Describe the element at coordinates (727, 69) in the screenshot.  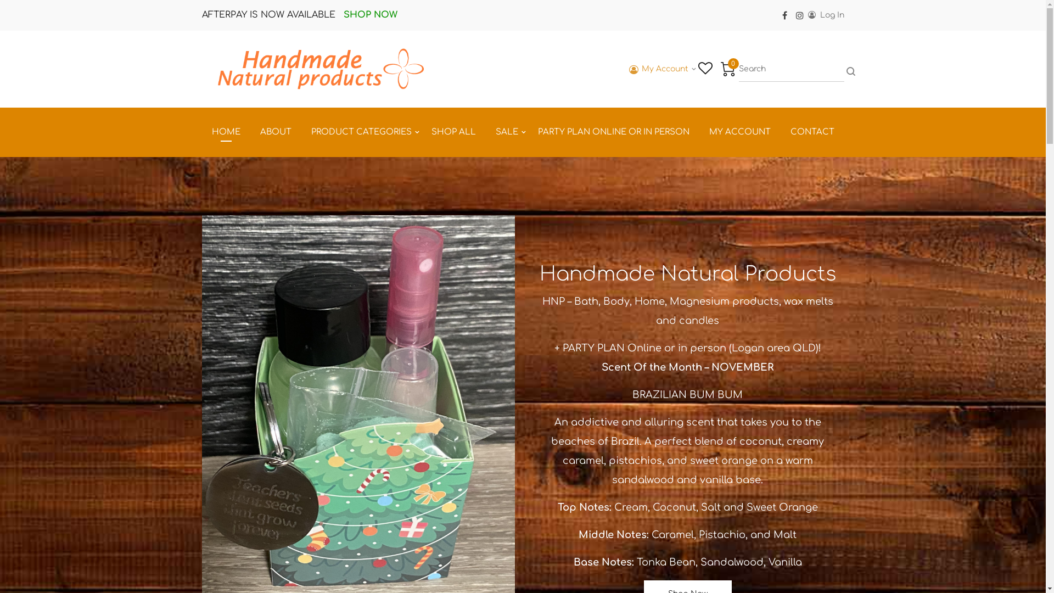
I see `0` at that location.